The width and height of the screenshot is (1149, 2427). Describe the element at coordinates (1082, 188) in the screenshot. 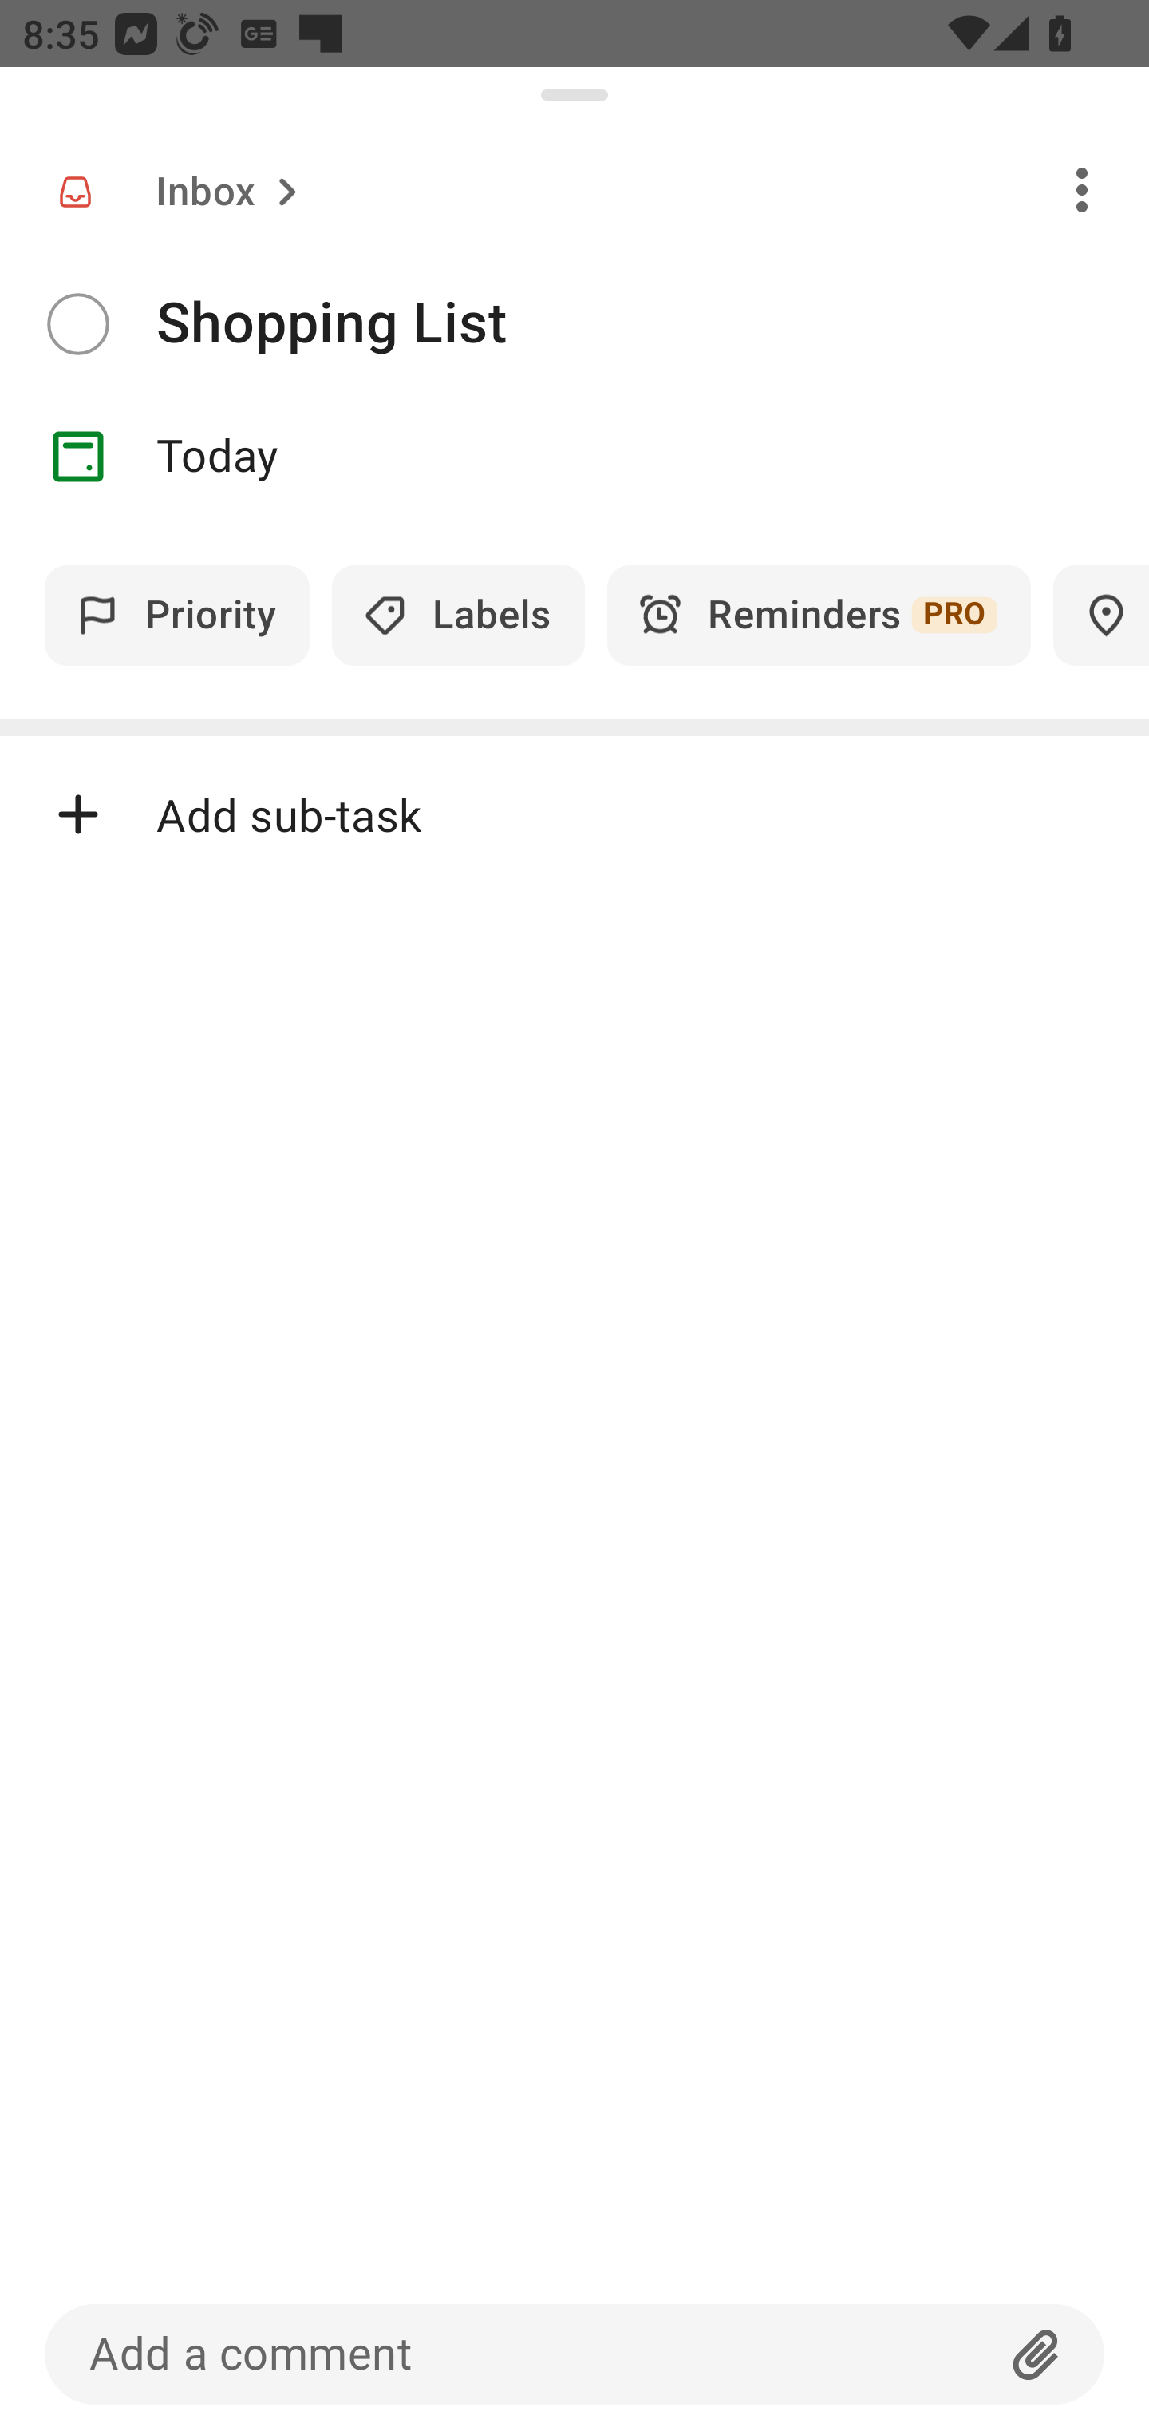

I see `Overflow menu` at that location.